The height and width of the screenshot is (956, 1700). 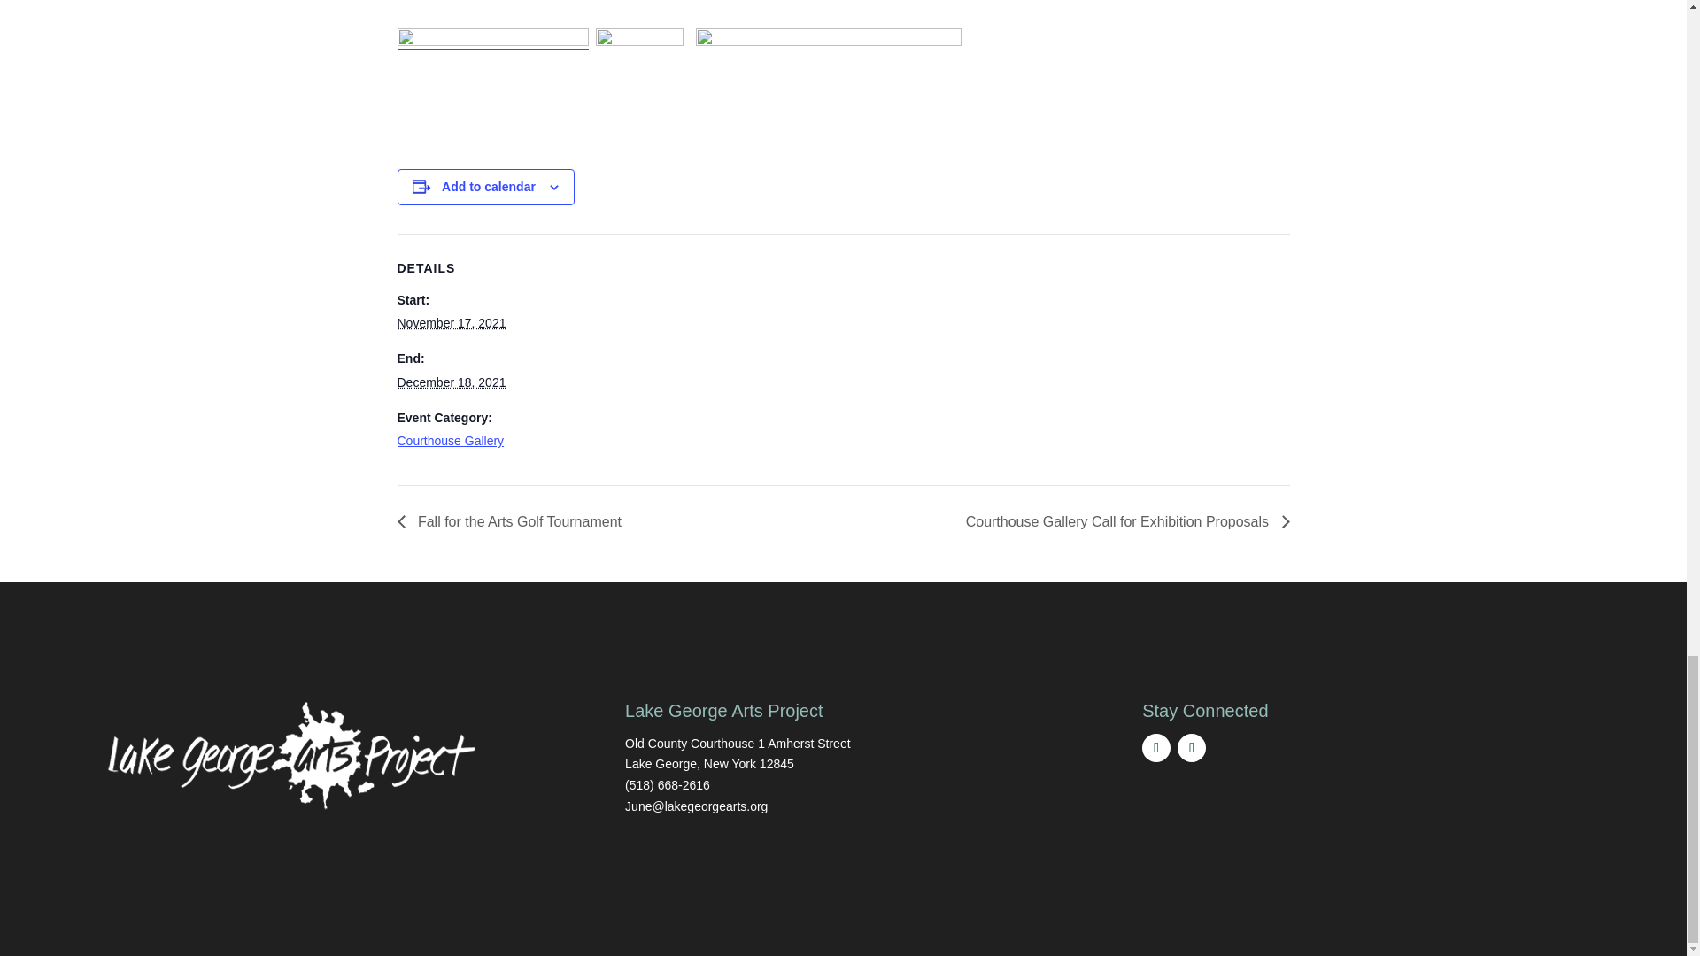 I want to click on 2021-12-18, so click(x=450, y=382).